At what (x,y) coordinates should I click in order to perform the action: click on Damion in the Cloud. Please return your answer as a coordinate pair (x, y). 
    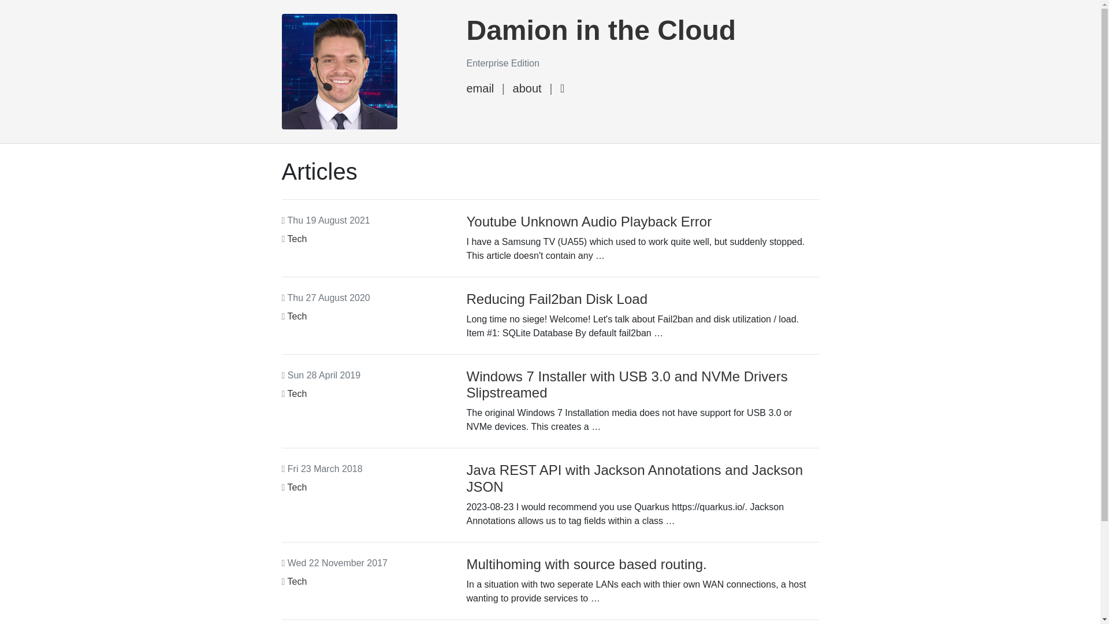
    Looking at the image, I should click on (601, 30).